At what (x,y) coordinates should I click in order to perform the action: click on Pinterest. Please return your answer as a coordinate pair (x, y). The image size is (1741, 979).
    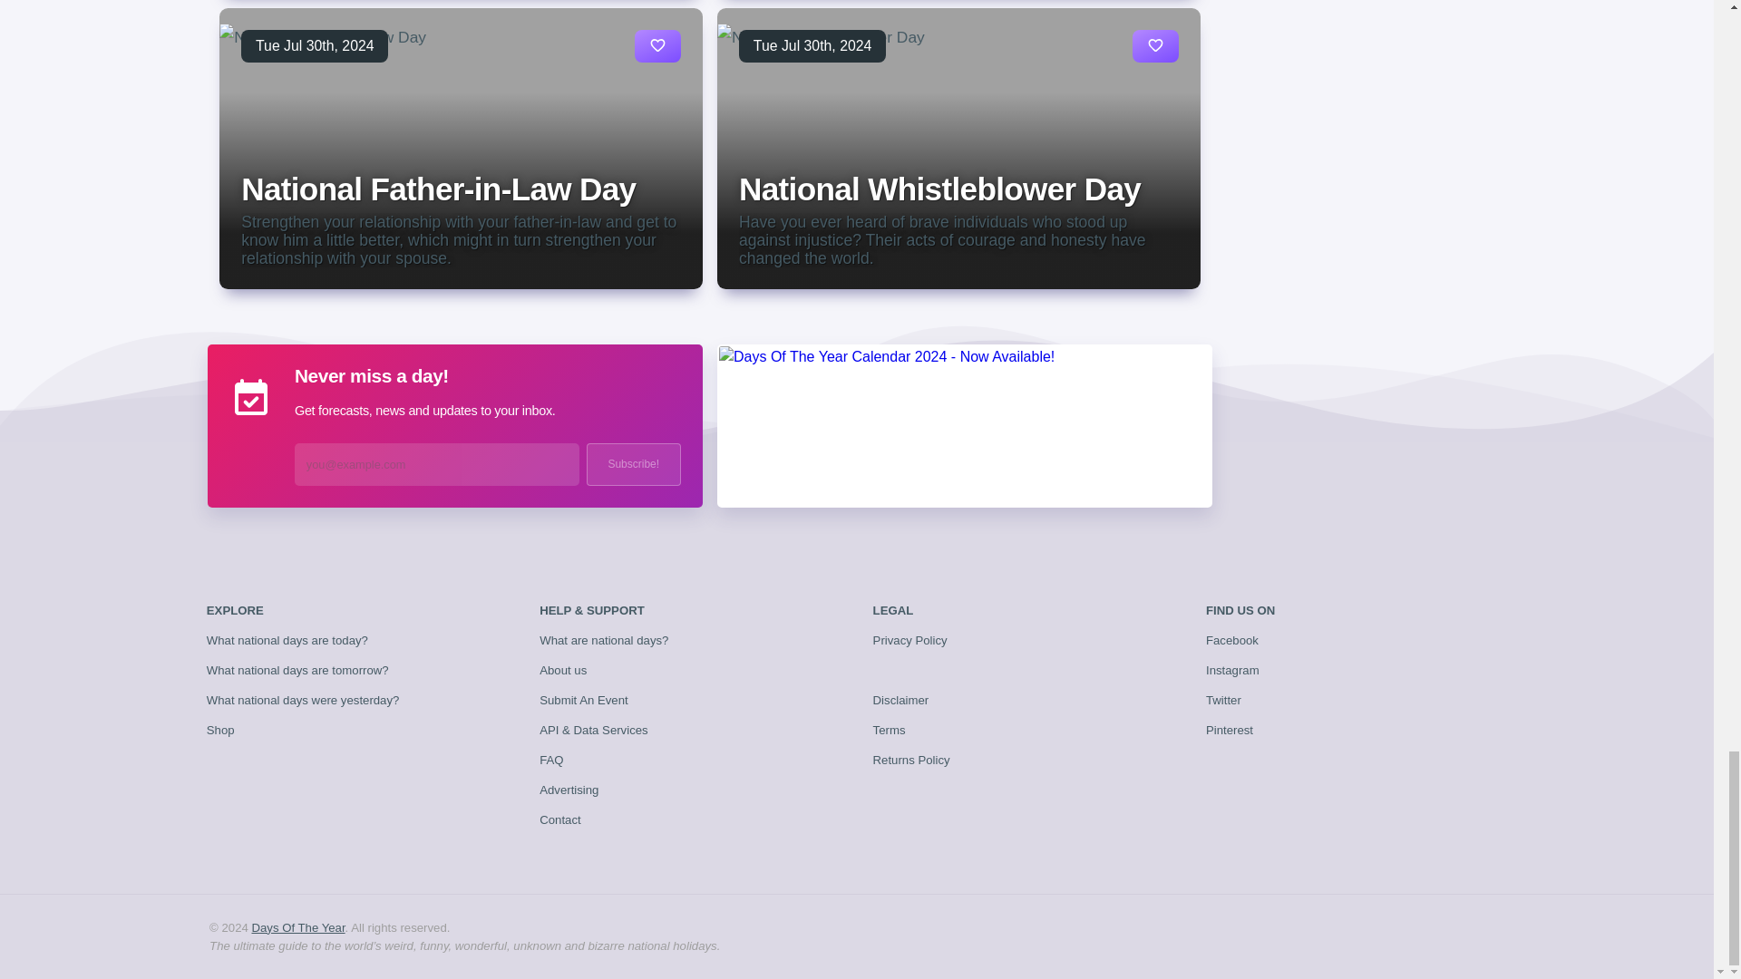
    Looking at the image, I should click on (1230, 731).